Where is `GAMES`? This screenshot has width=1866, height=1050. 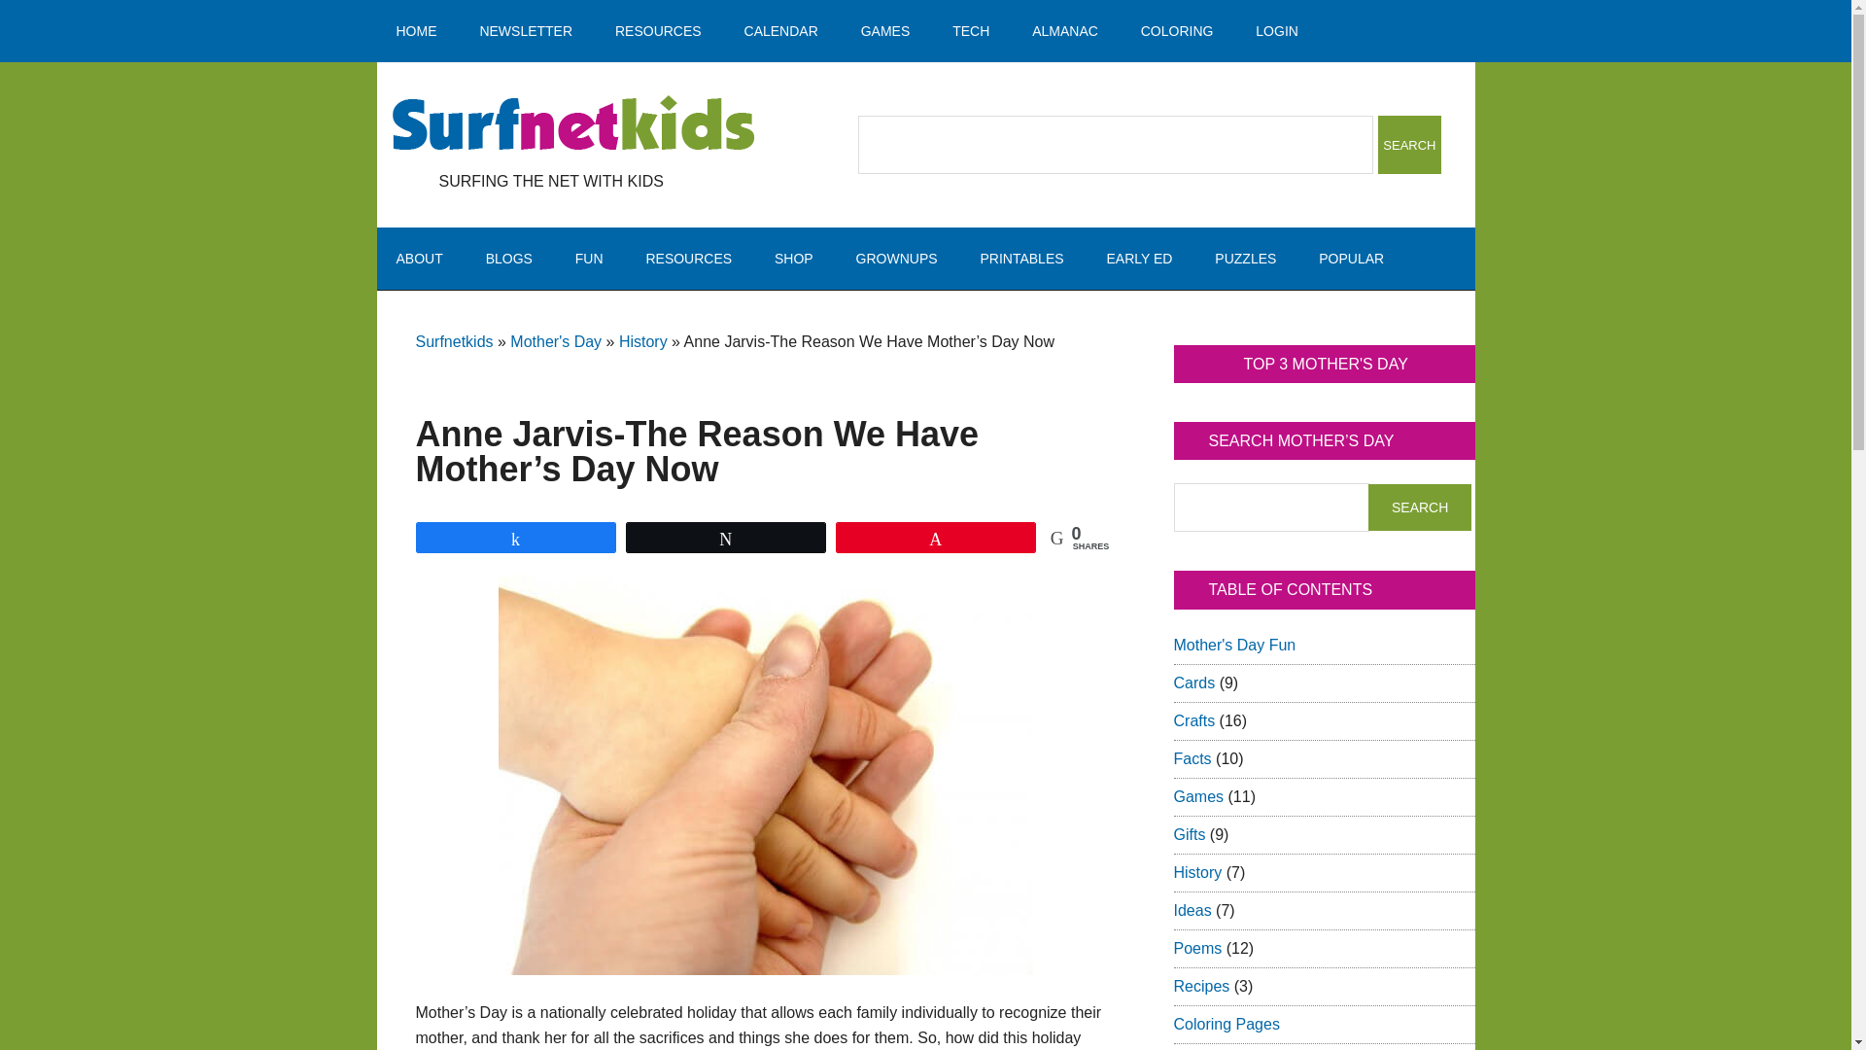
GAMES is located at coordinates (884, 31).